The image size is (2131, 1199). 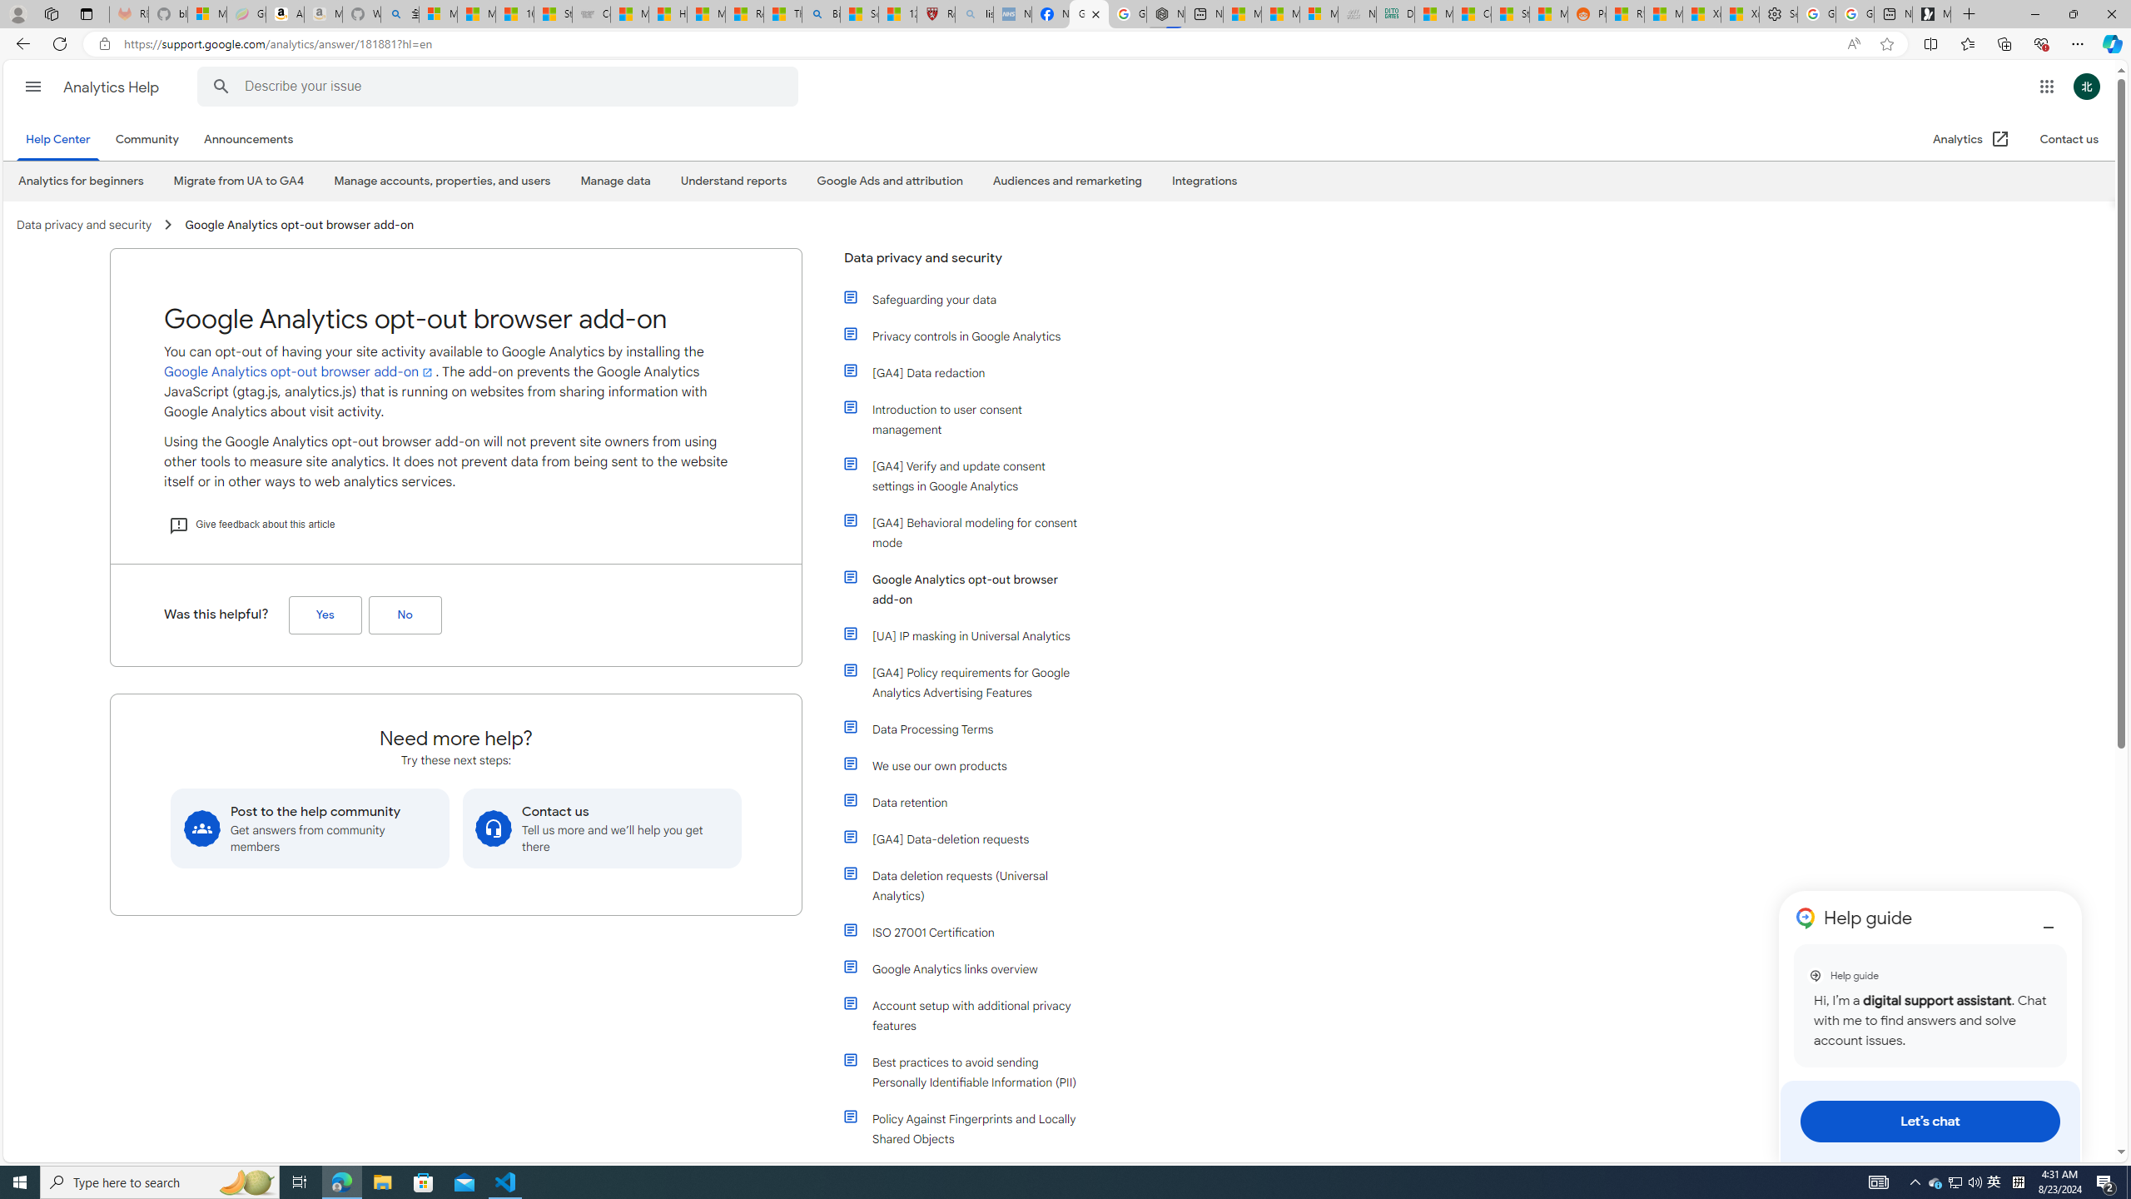 What do you see at coordinates (150, 140) in the screenshot?
I see `Community` at bounding box center [150, 140].